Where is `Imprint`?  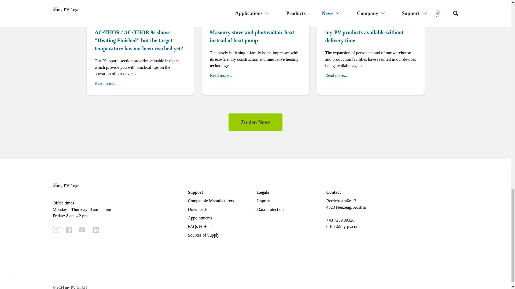 Imprint is located at coordinates (263, 201).